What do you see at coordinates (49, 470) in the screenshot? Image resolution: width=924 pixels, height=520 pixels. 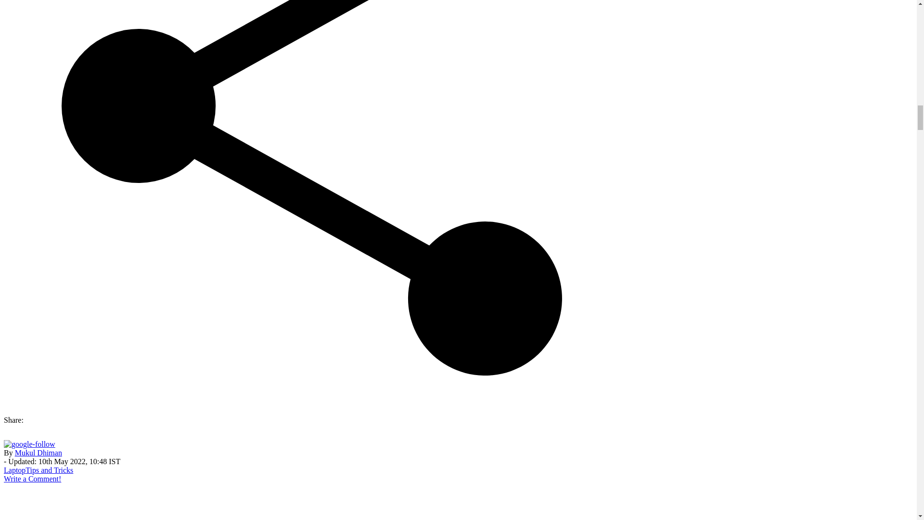 I see `Tips and Tricks` at bounding box center [49, 470].